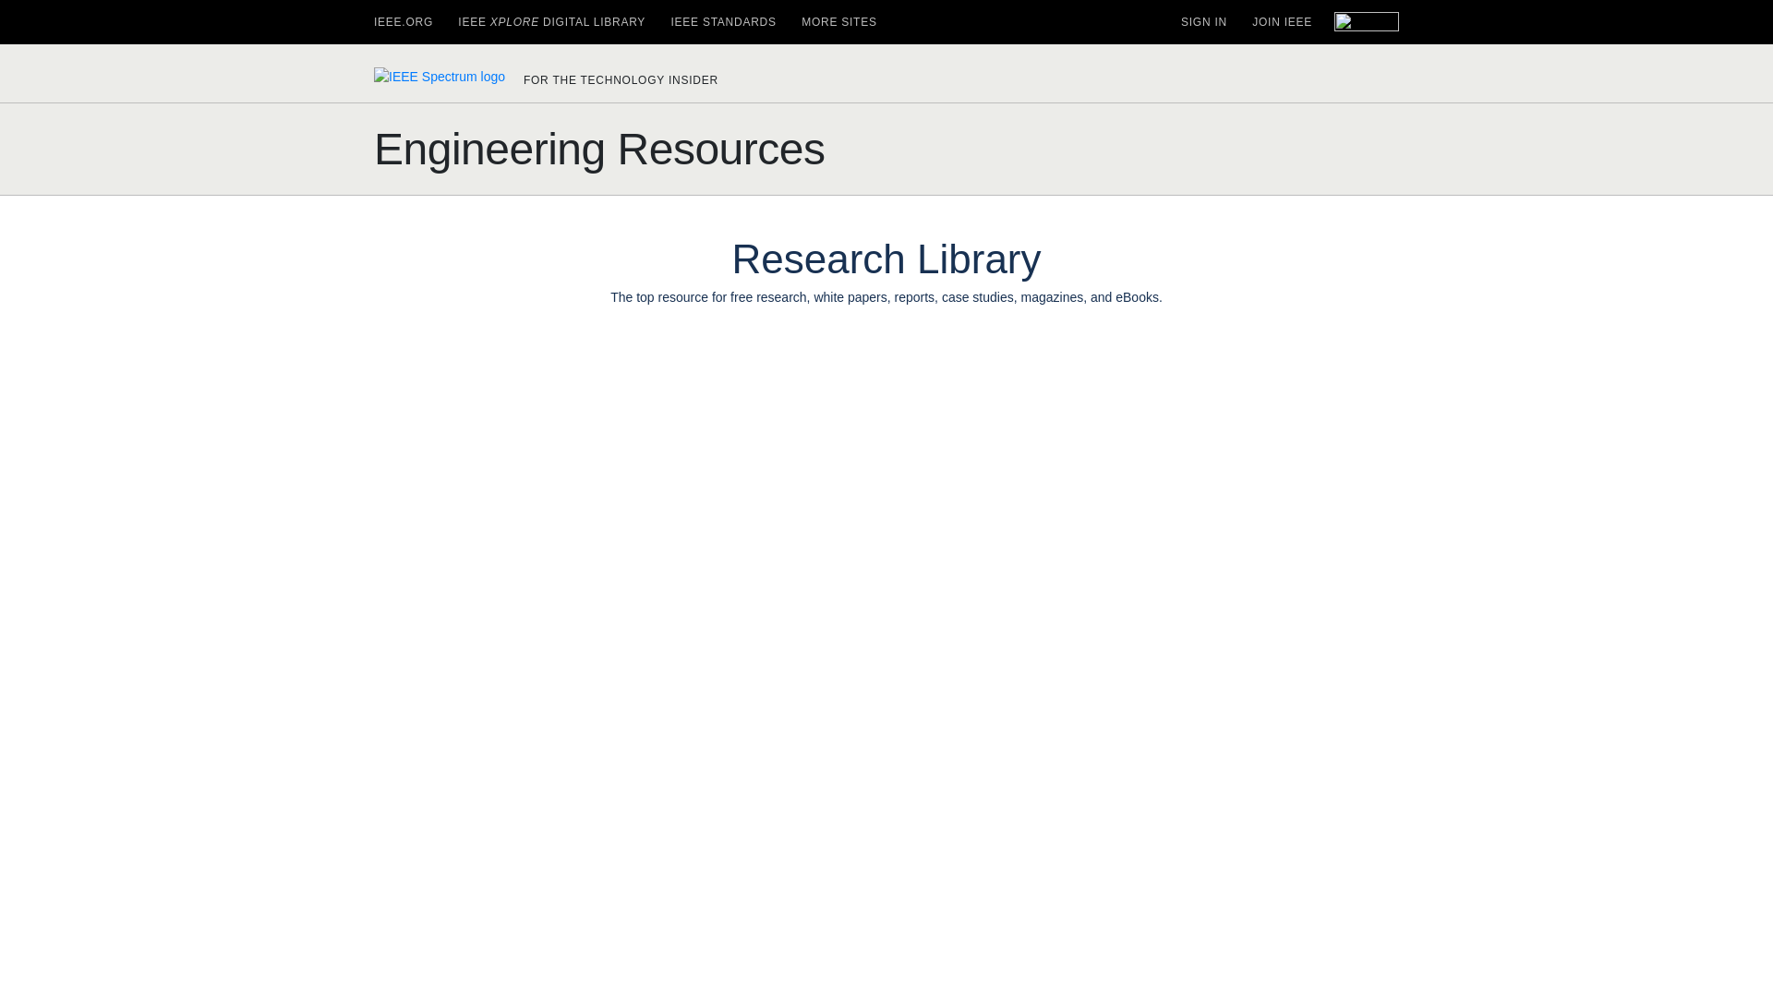  What do you see at coordinates (722, 22) in the screenshot?
I see `IEEE STANDARDS` at bounding box center [722, 22].